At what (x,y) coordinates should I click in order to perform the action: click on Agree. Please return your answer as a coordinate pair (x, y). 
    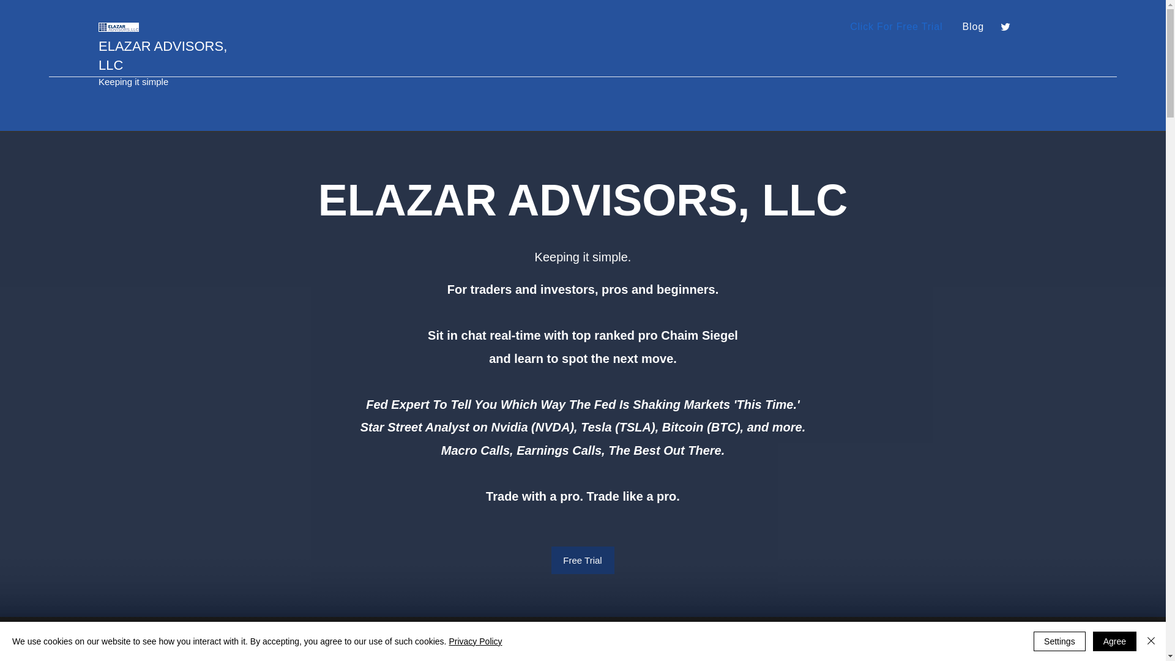
    Looking at the image, I should click on (1114, 641).